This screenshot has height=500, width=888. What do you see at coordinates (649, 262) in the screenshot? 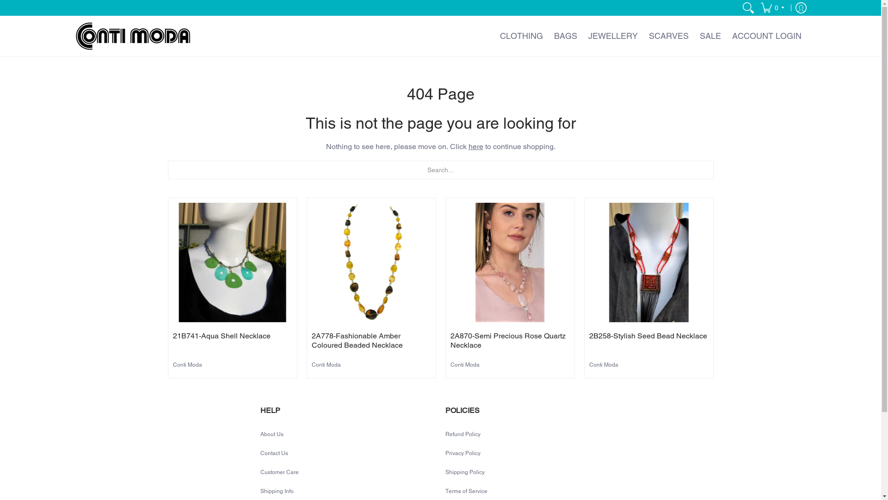
I see `Buy 2B258-Stylish Seed Bead Necklace` at bounding box center [649, 262].